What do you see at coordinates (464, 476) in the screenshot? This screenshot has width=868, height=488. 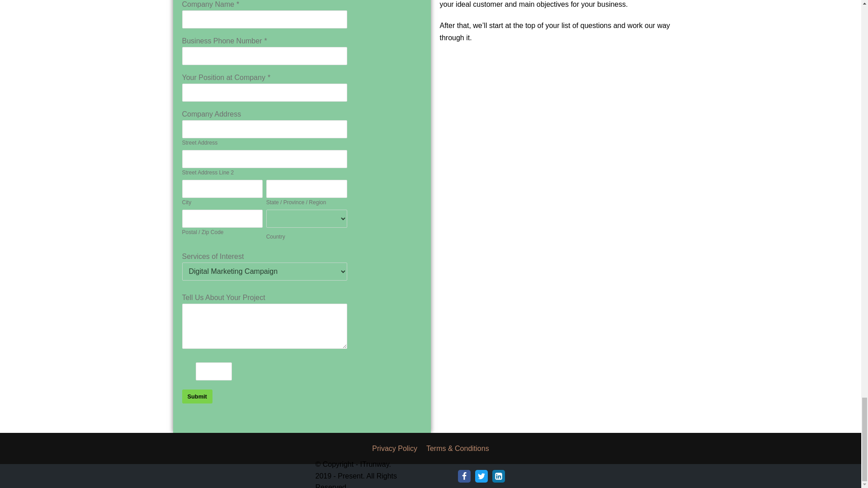 I see `Facebook` at bounding box center [464, 476].